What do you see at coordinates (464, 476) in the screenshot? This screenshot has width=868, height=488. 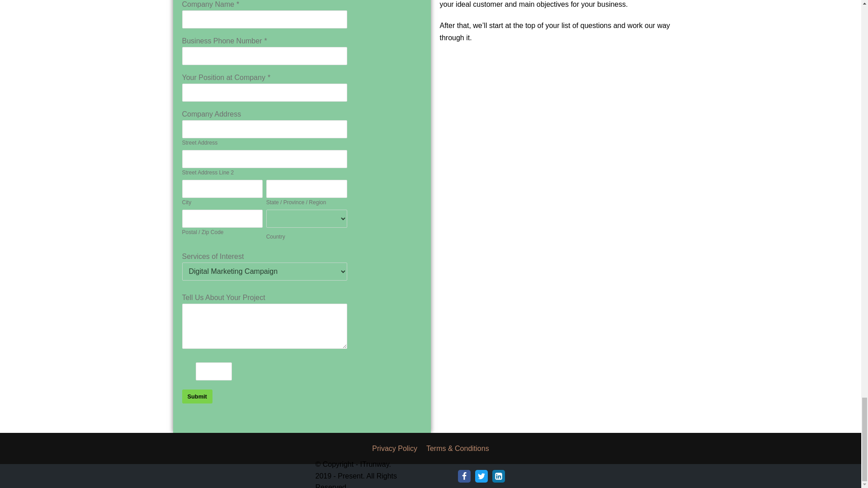 I see `Facebook` at bounding box center [464, 476].